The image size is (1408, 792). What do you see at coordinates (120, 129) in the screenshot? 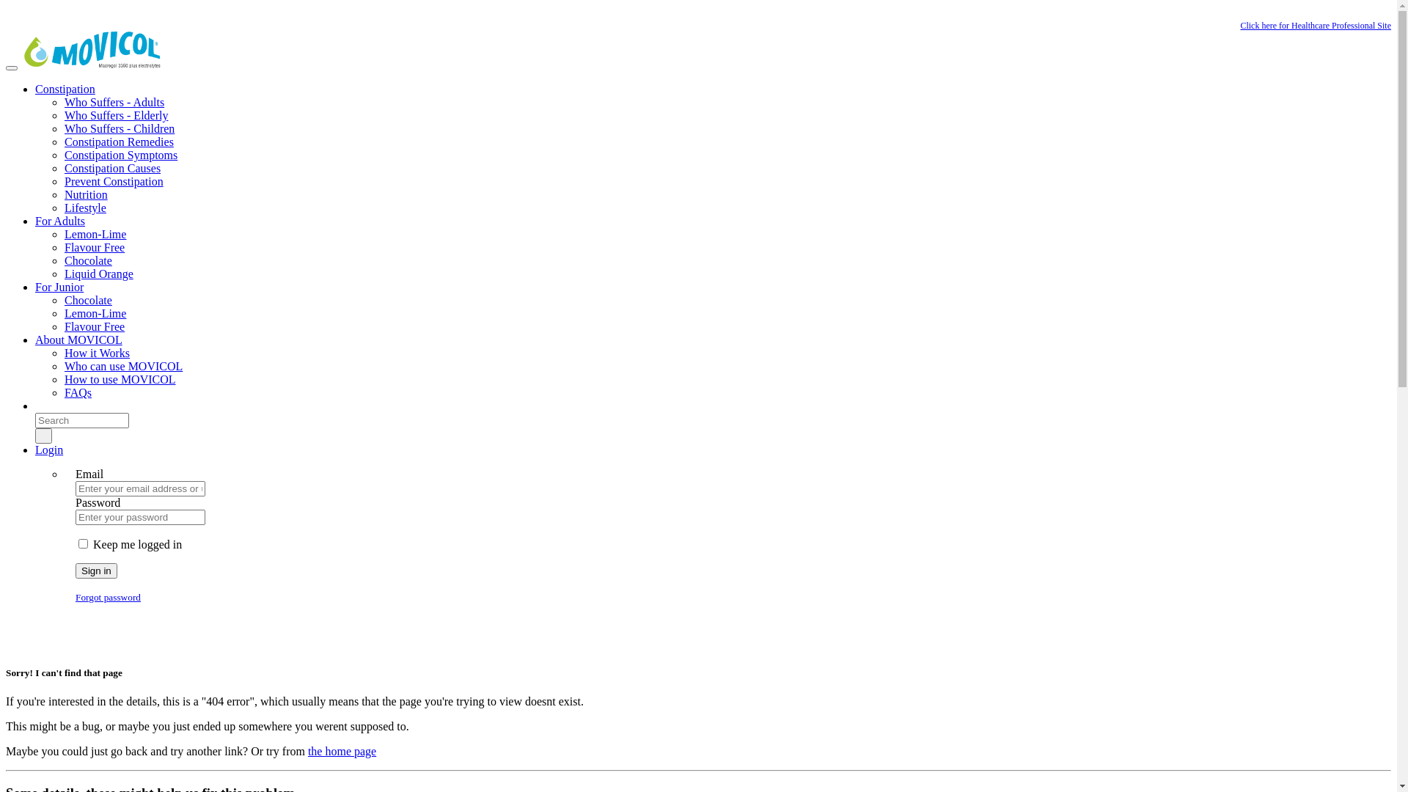
I see `Who Suffers - Children` at bounding box center [120, 129].